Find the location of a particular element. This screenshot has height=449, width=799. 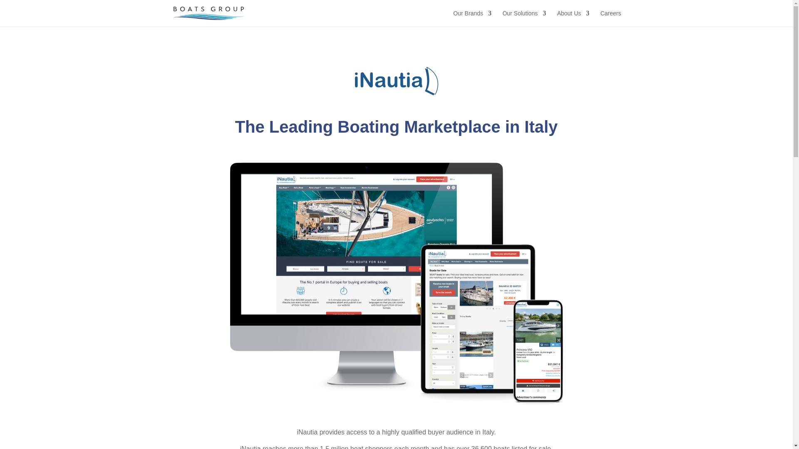

Our Brands is located at coordinates (472, 18).